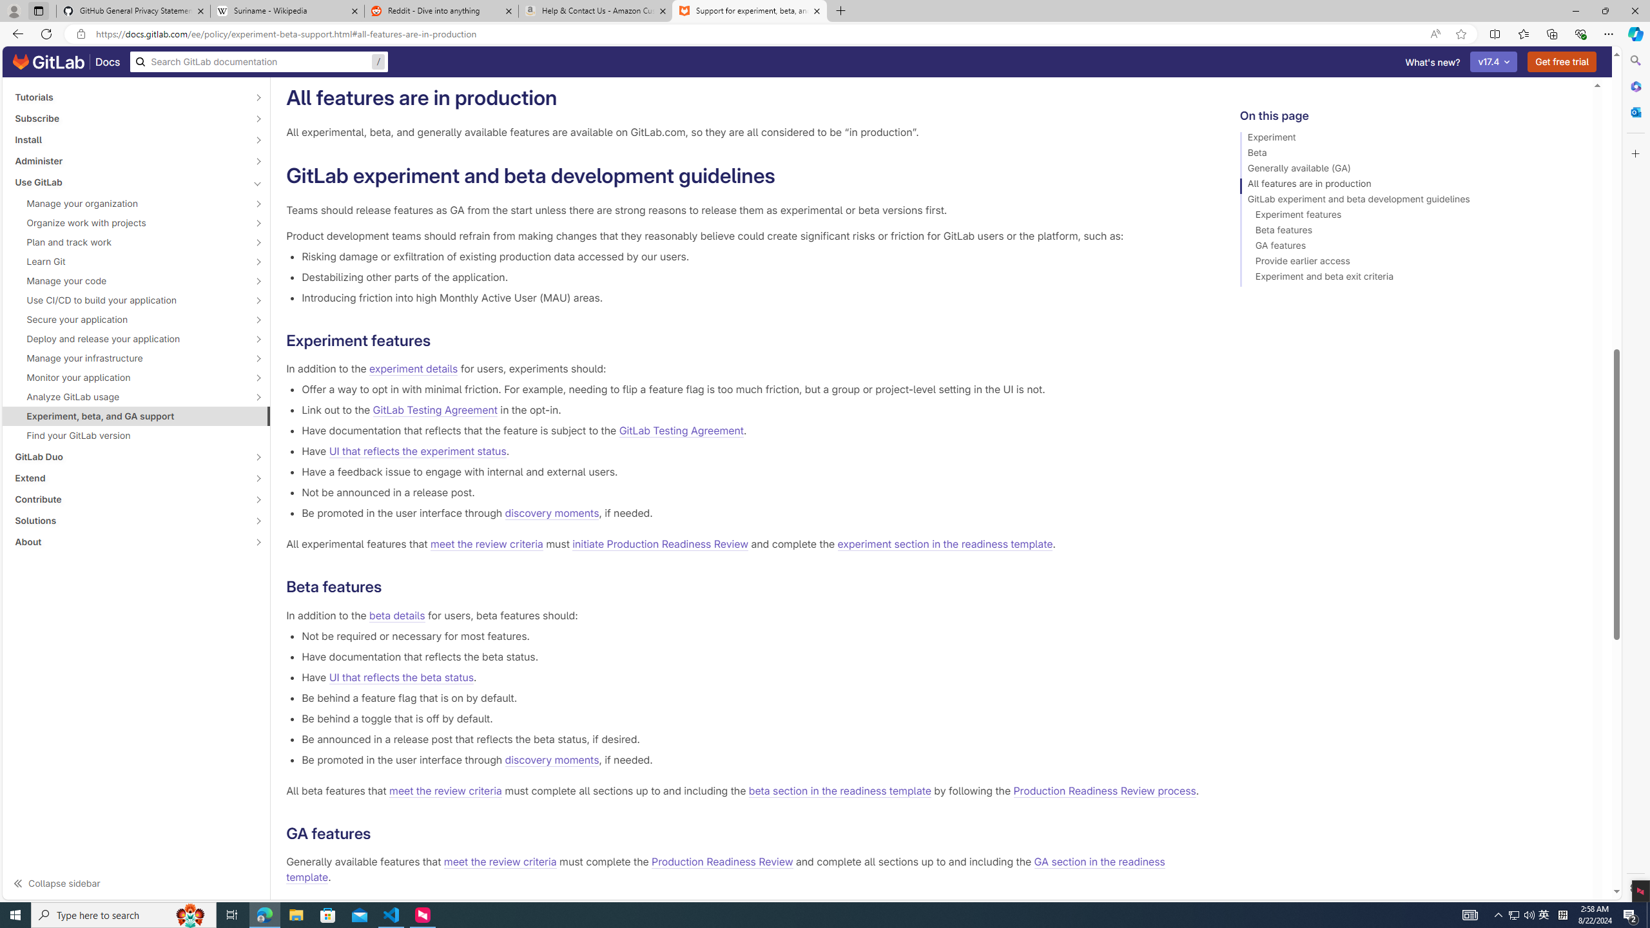  What do you see at coordinates (1410, 139) in the screenshot?
I see `Experiment` at bounding box center [1410, 139].